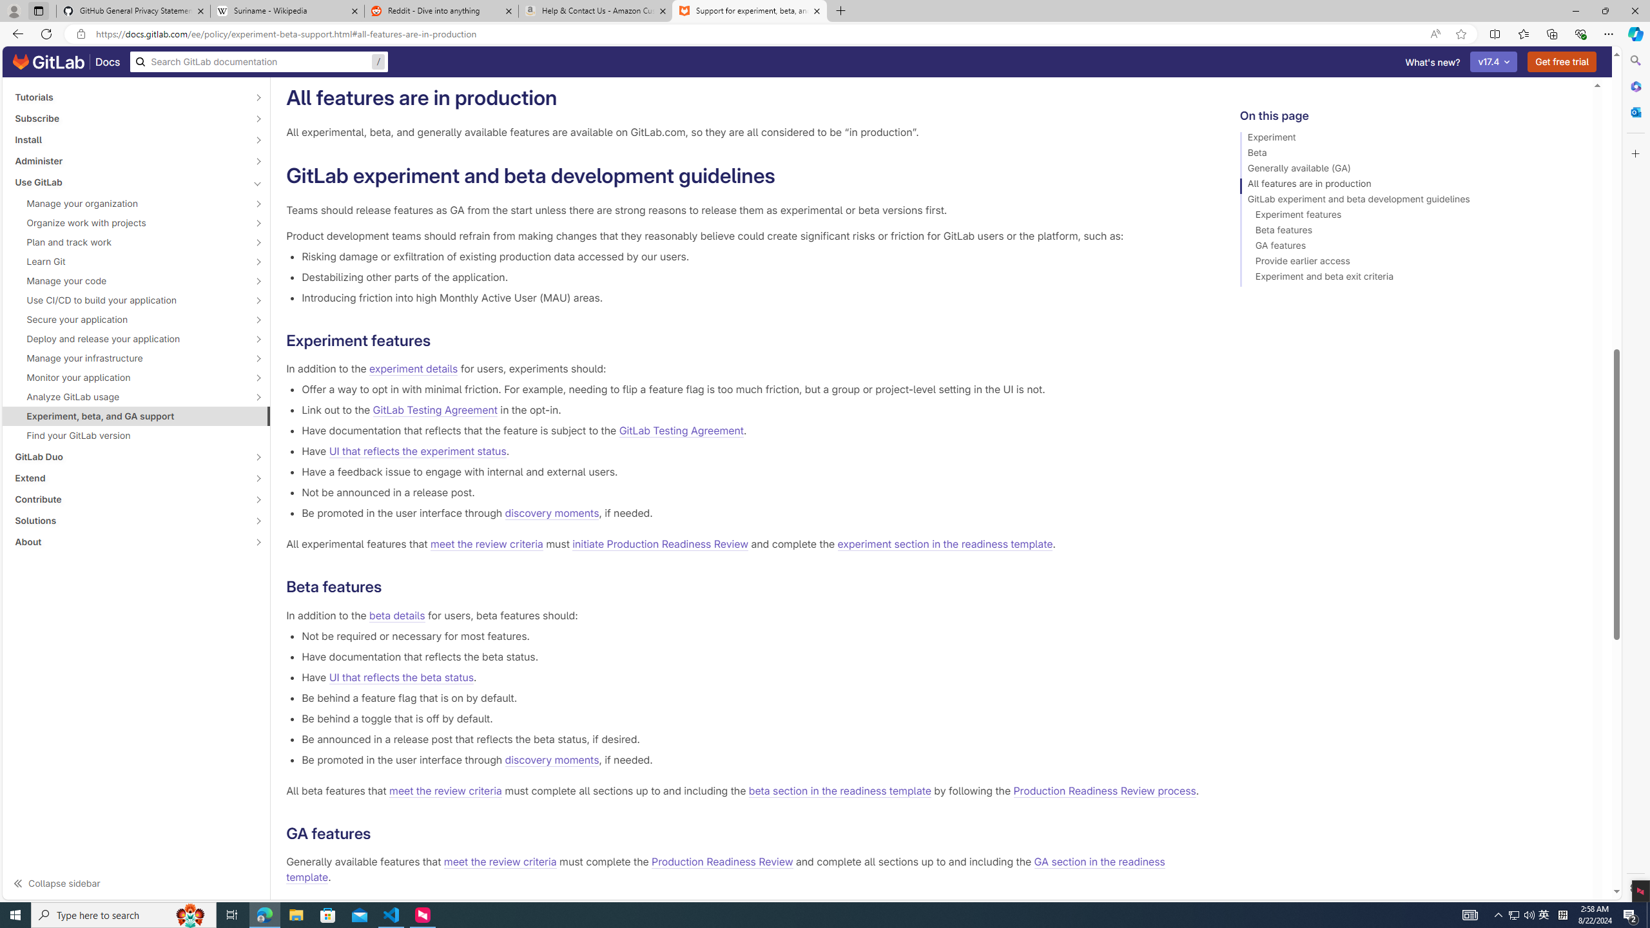  What do you see at coordinates (1410, 139) in the screenshot?
I see `Experiment` at bounding box center [1410, 139].